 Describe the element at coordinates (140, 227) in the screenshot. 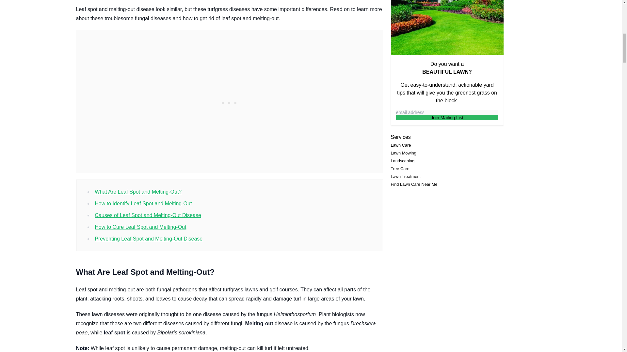

I see `How to Cure Leaf Spot and Melting-Out` at that location.